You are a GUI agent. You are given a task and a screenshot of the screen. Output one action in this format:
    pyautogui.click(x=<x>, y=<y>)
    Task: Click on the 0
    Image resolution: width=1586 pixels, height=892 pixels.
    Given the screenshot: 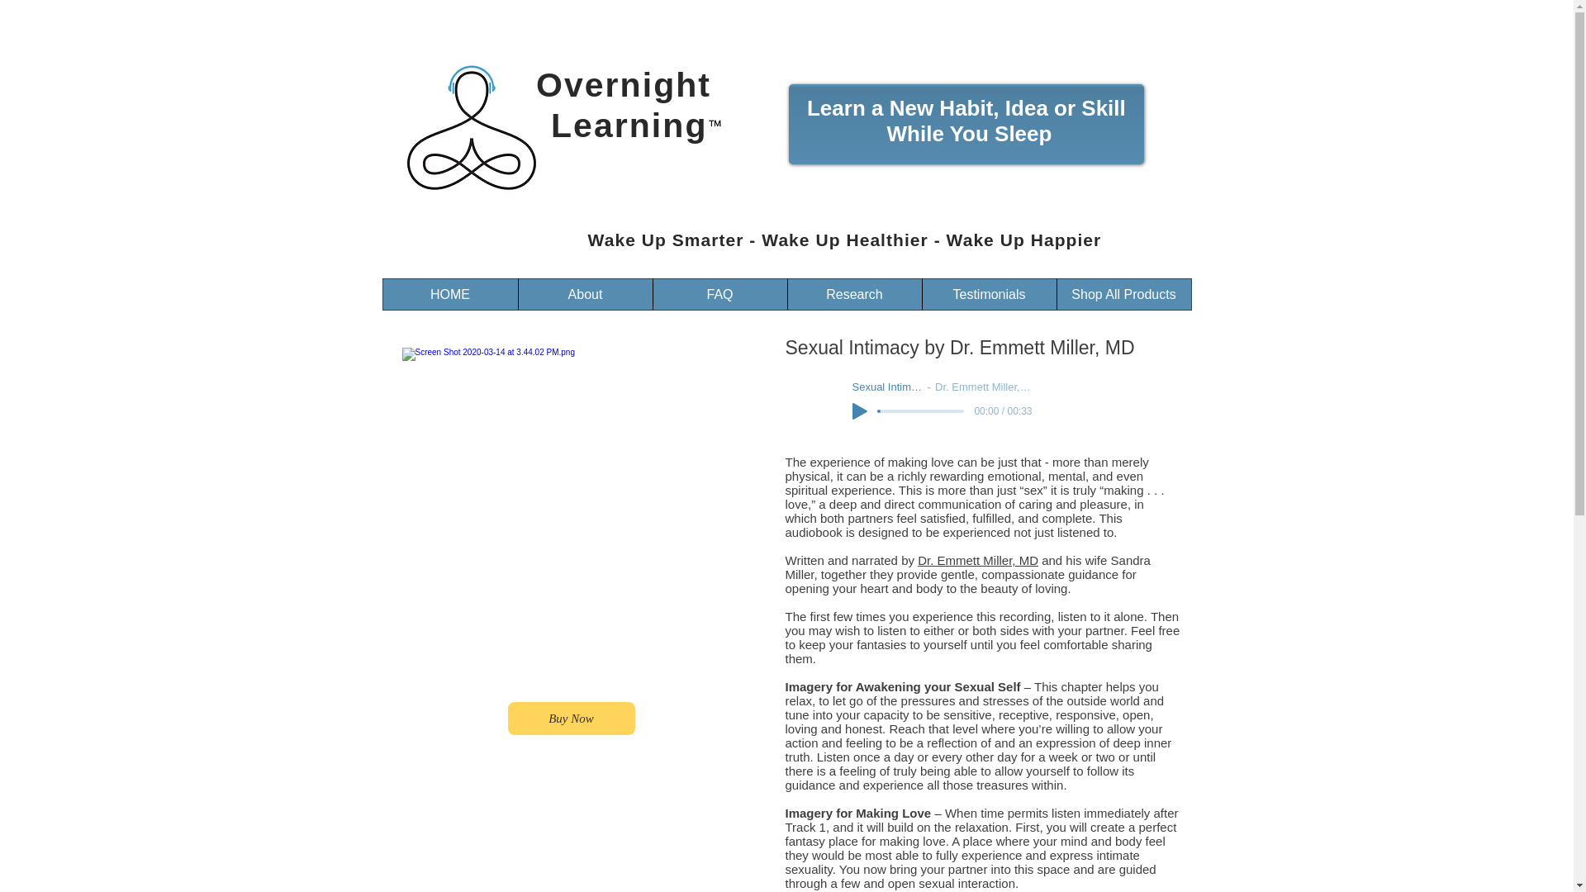 What is the action you would take?
    pyautogui.click(x=921, y=411)
    